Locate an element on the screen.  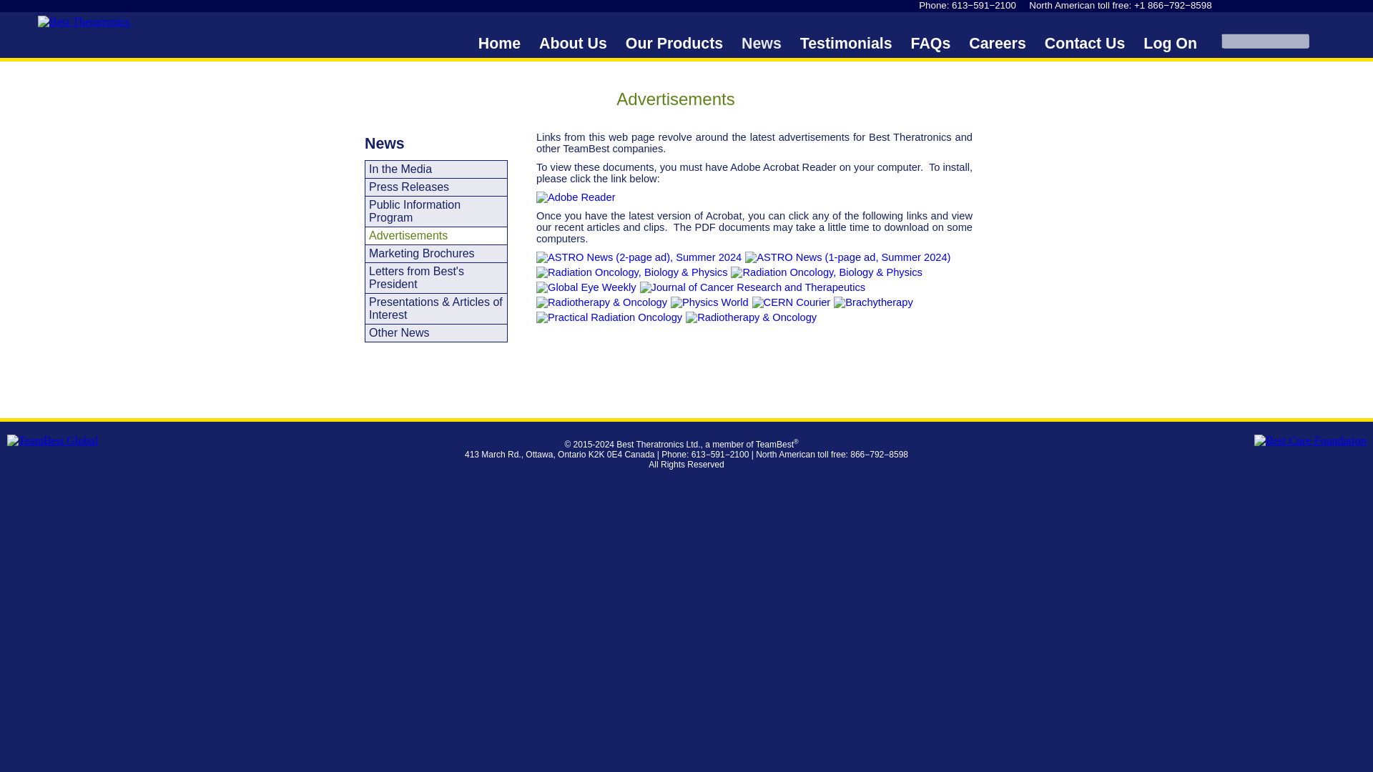
Marketing Brochures is located at coordinates (435, 254).